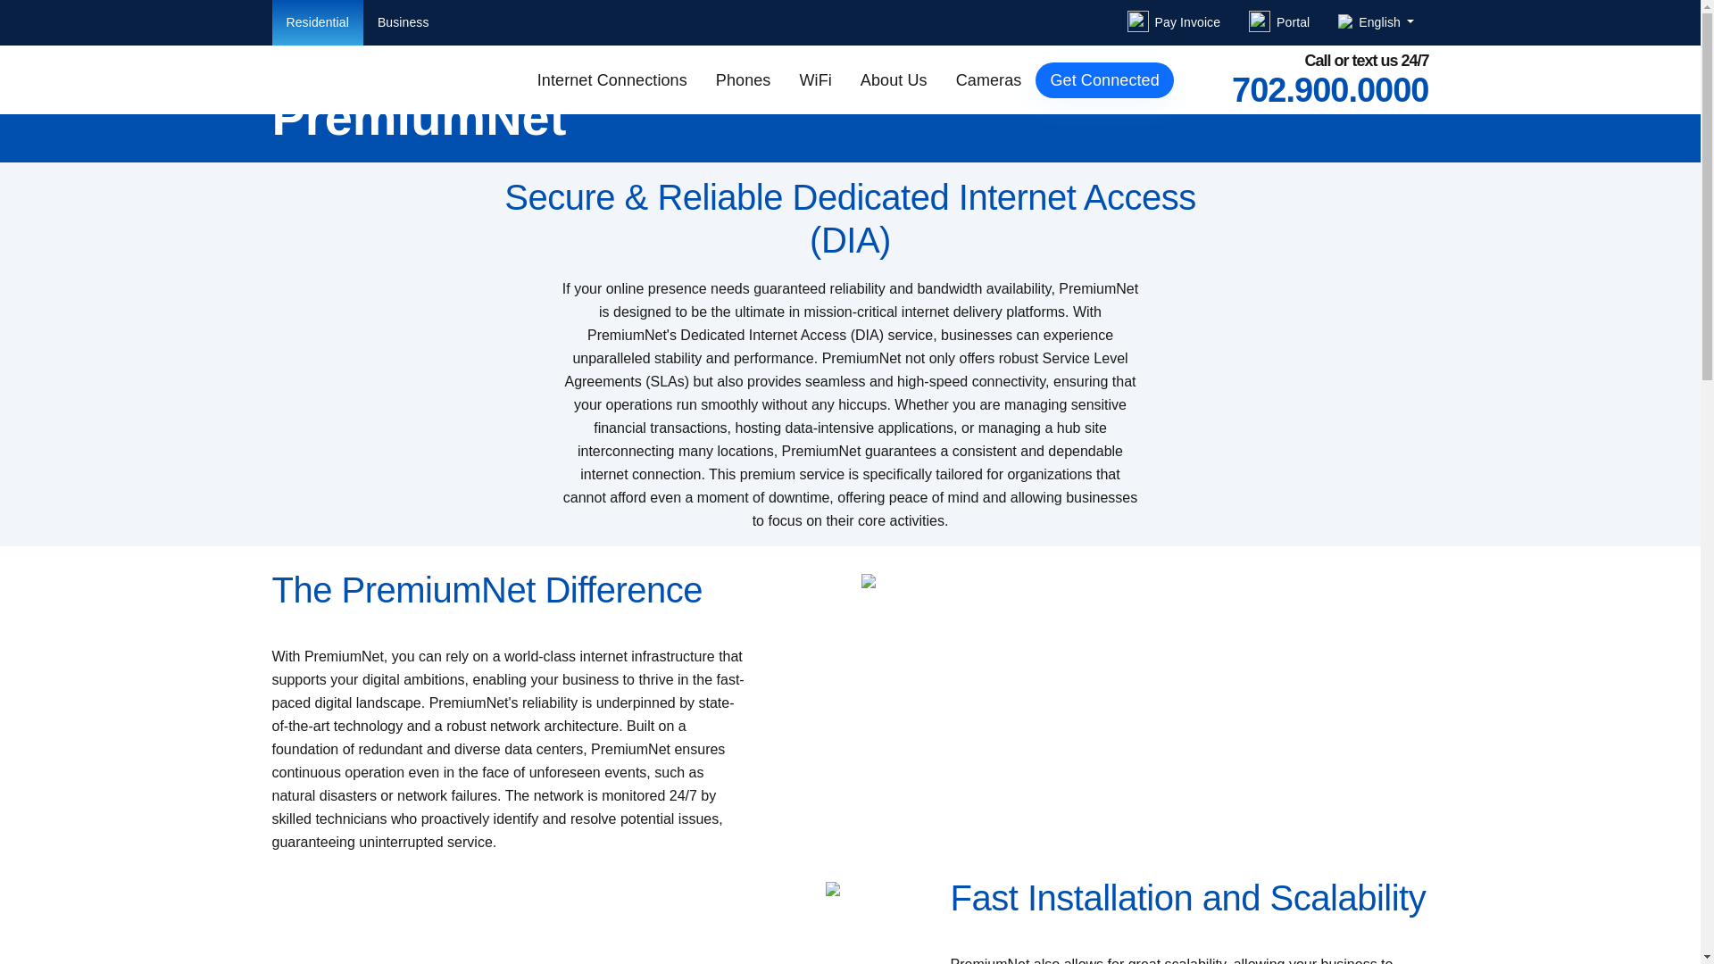 This screenshot has height=964, width=1714. What do you see at coordinates (612, 80) in the screenshot?
I see `Internet Connections` at bounding box center [612, 80].